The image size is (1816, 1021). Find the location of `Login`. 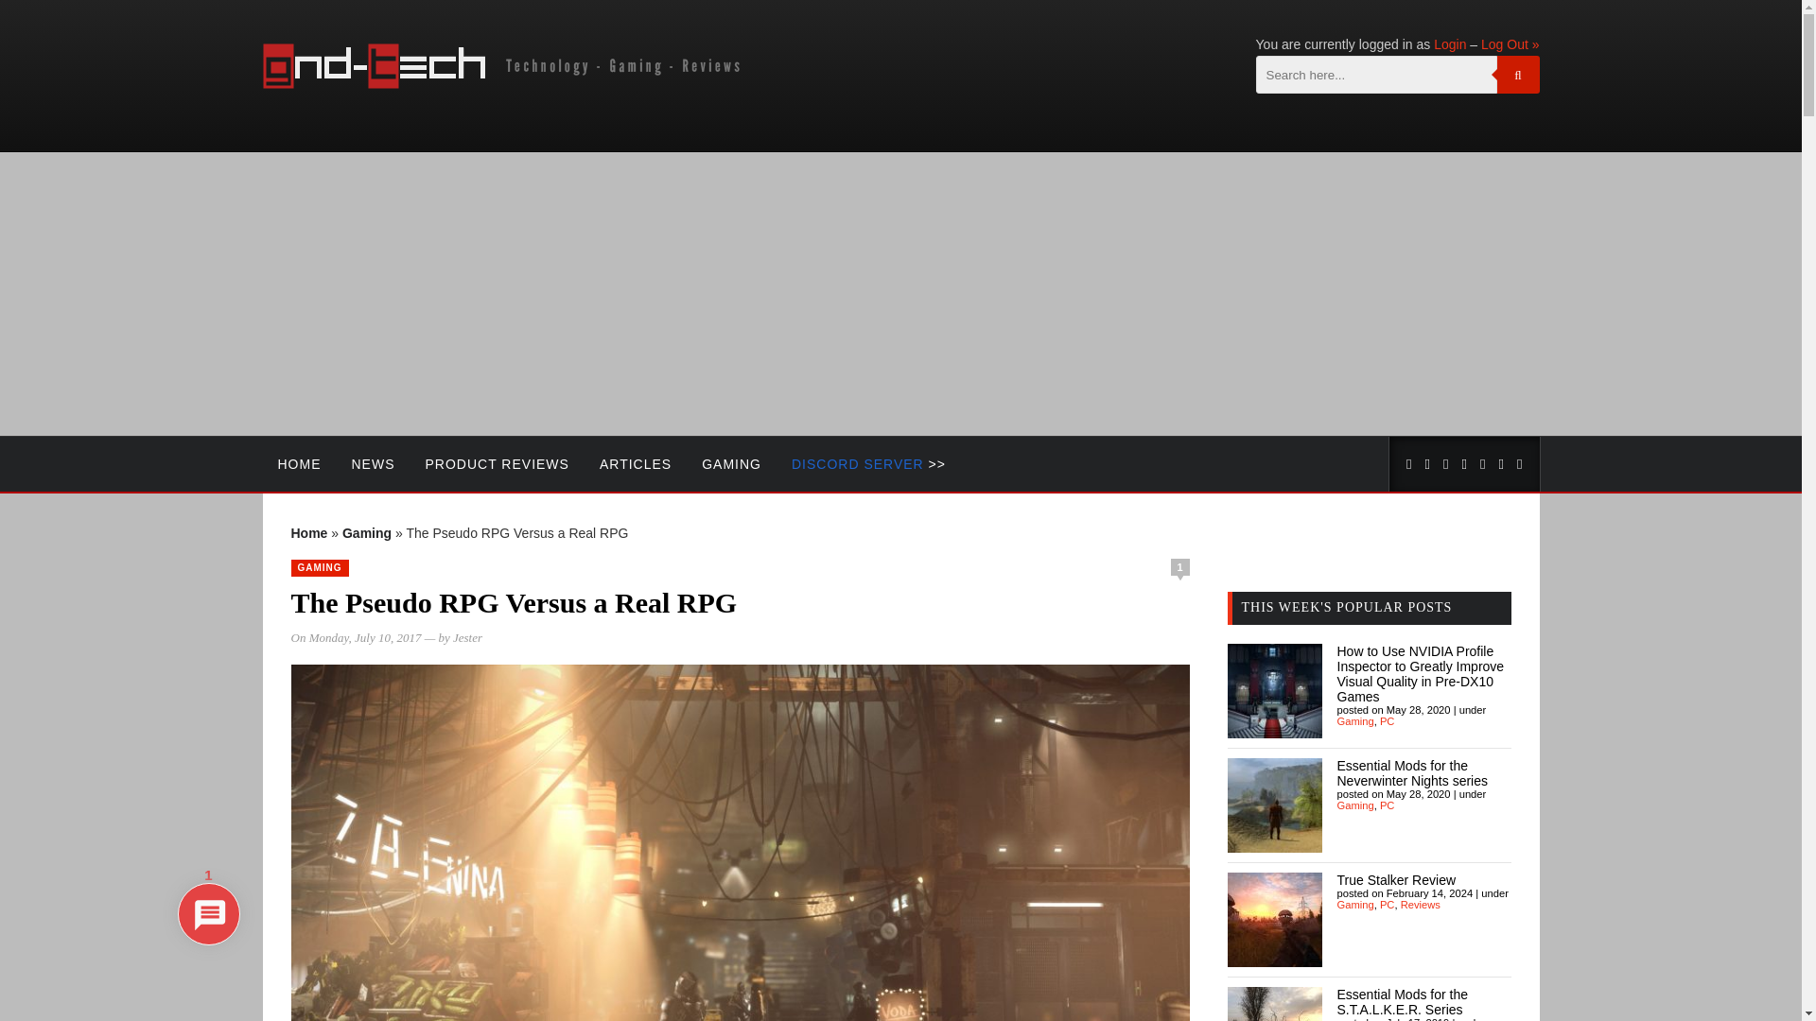

Login is located at coordinates (1449, 43).